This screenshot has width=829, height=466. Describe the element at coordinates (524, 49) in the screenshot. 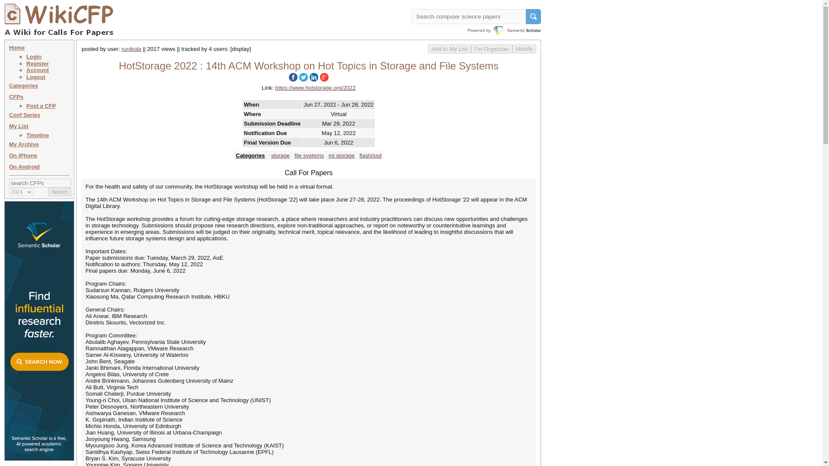

I see `Modify` at that location.